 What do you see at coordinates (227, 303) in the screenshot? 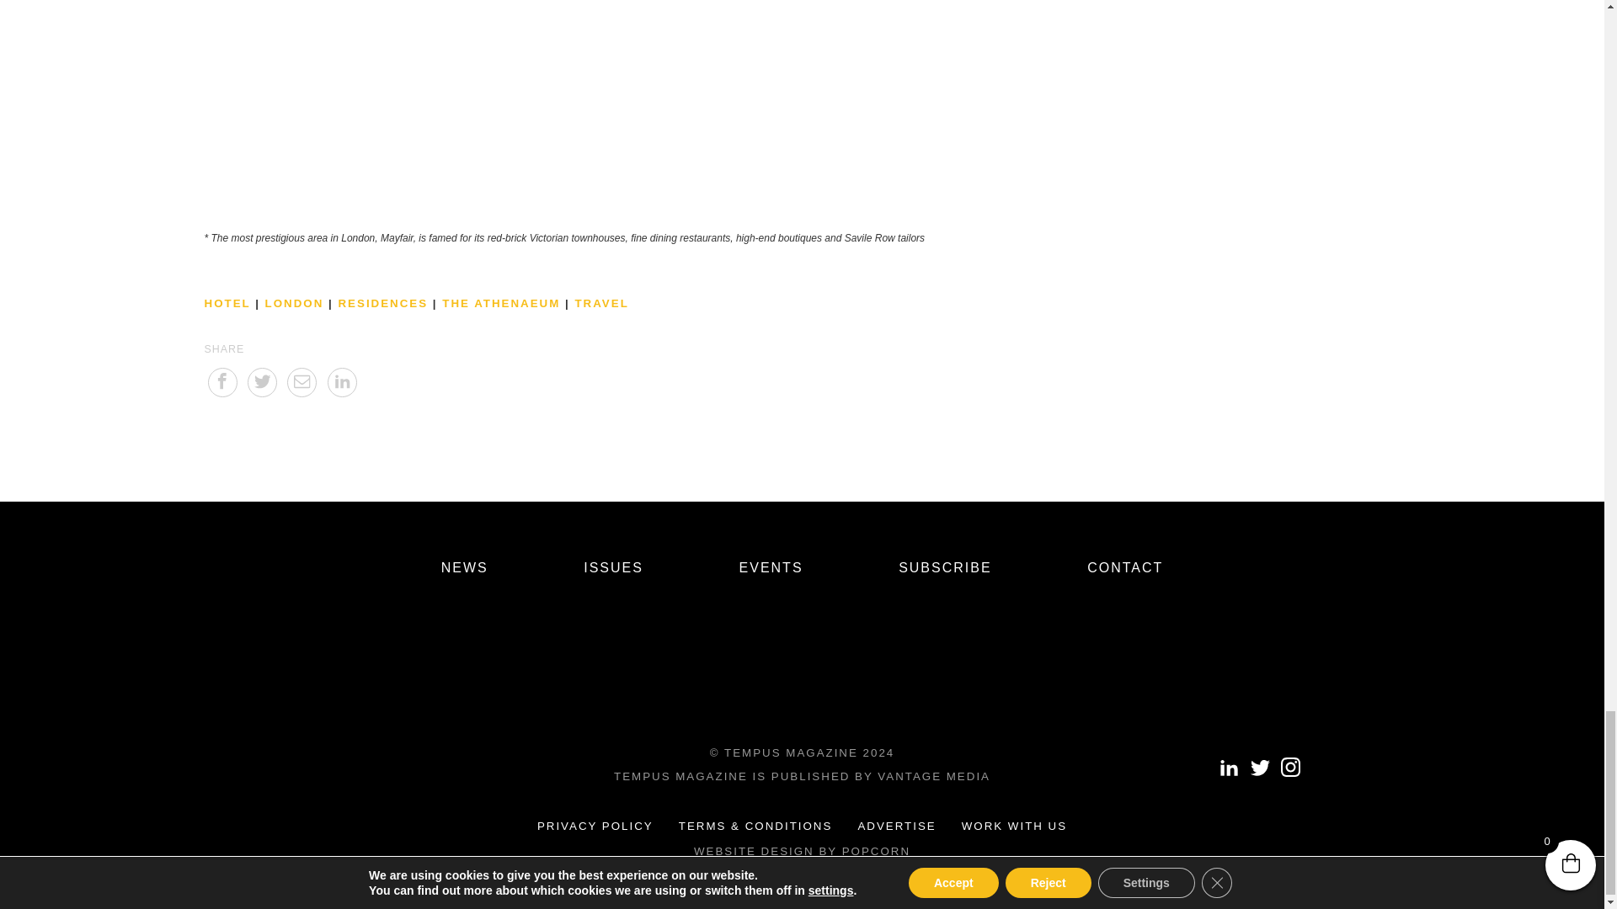
I see `HOTEL` at bounding box center [227, 303].